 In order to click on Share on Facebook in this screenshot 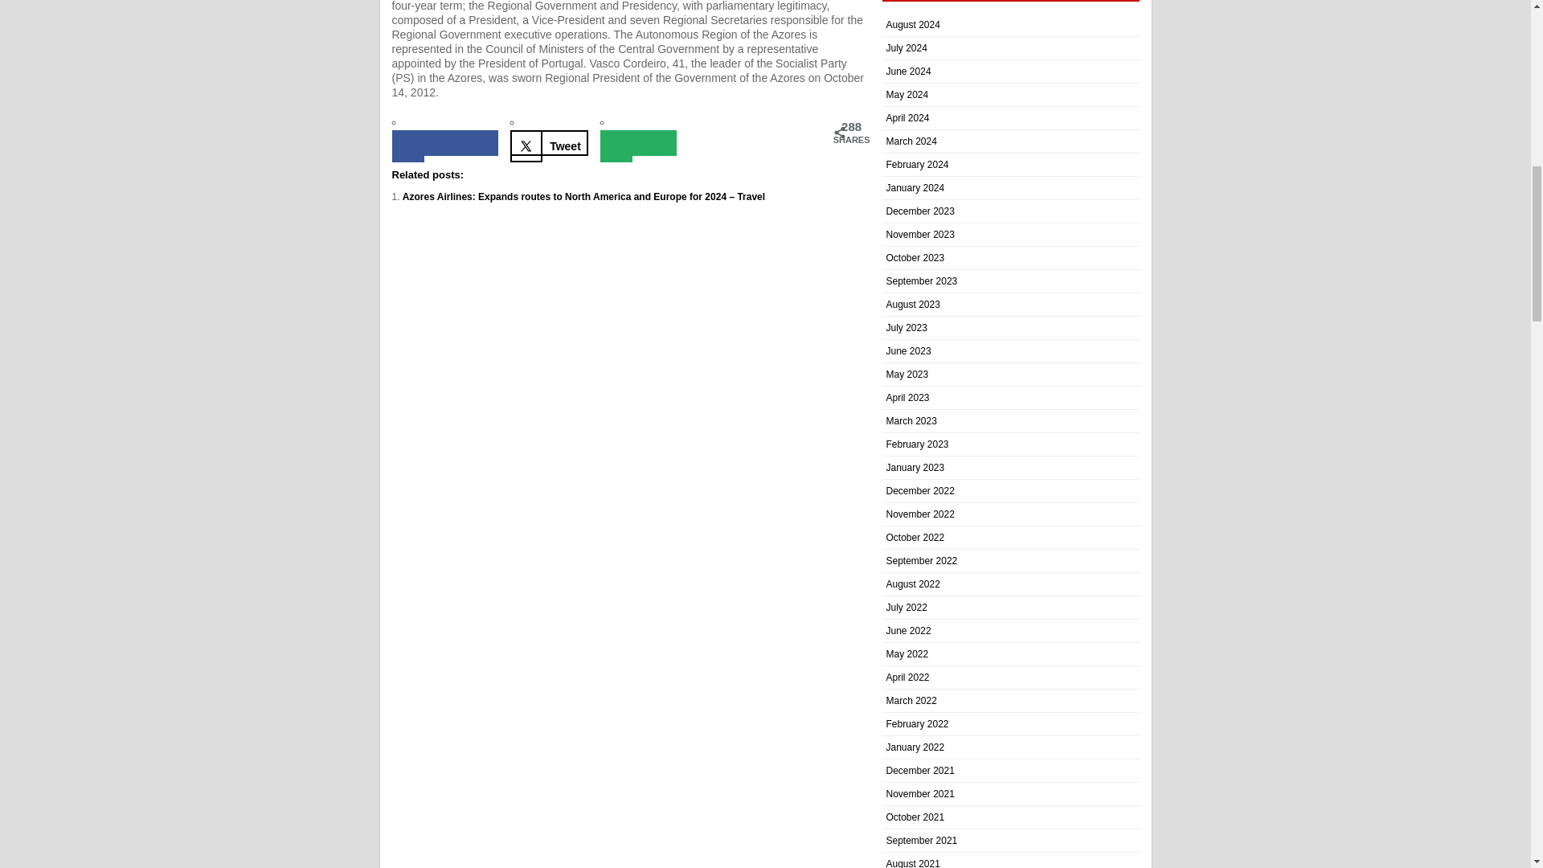, I will do `click(445, 143)`.